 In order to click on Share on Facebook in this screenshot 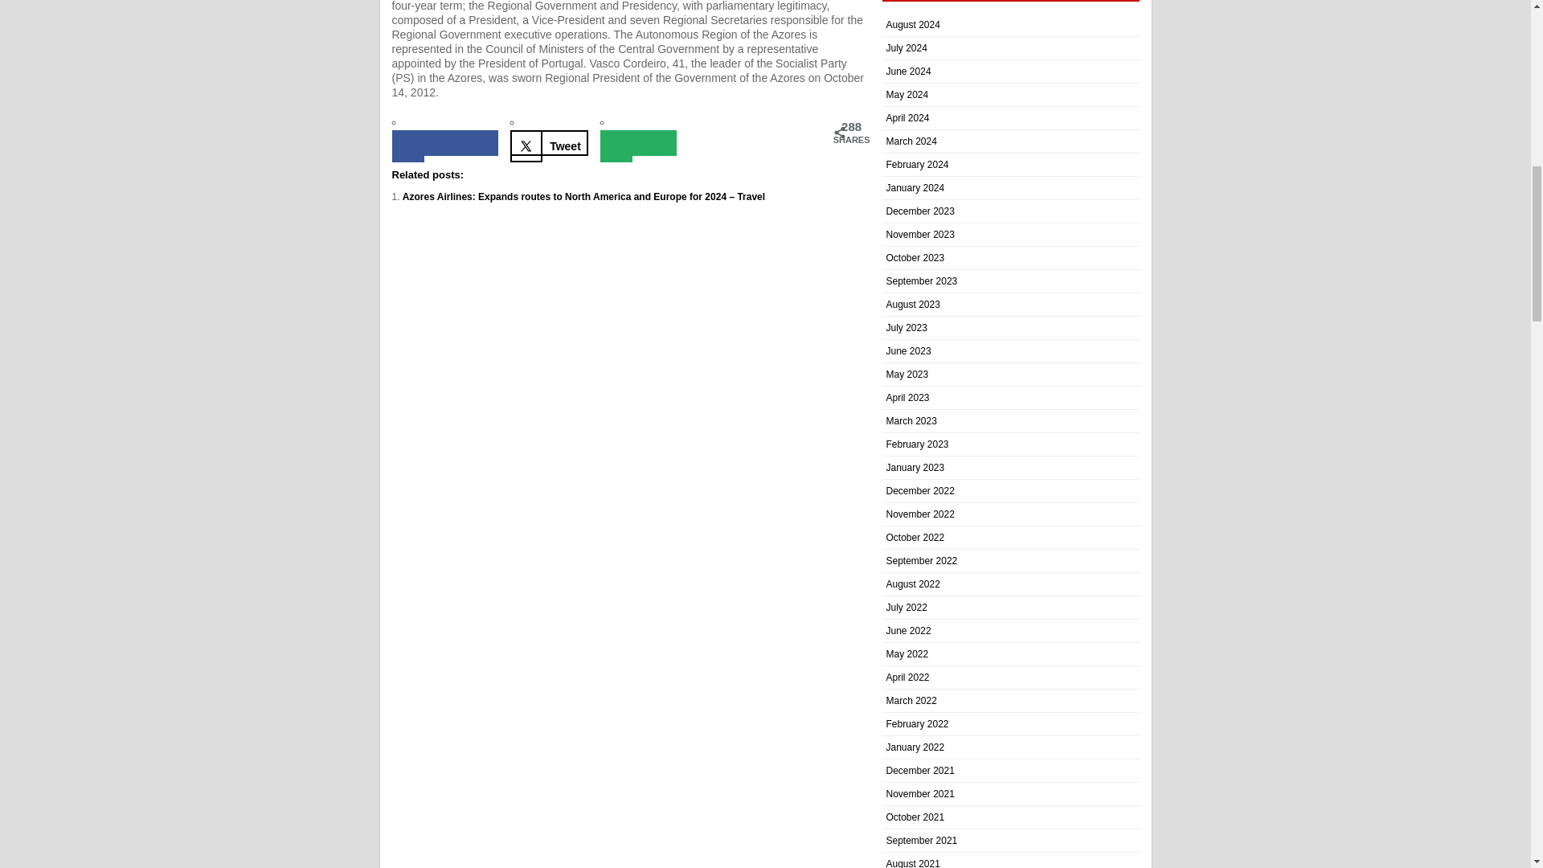, I will do `click(445, 143)`.